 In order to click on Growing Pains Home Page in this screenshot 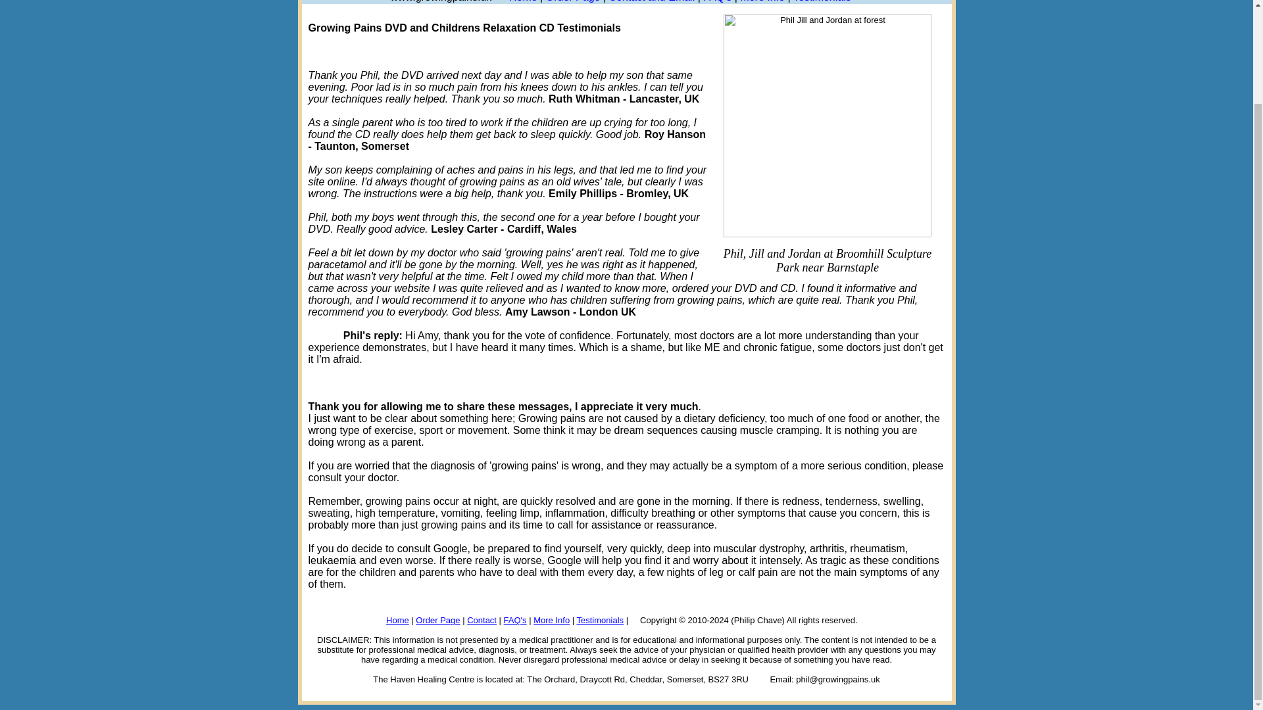, I will do `click(523, 1)`.